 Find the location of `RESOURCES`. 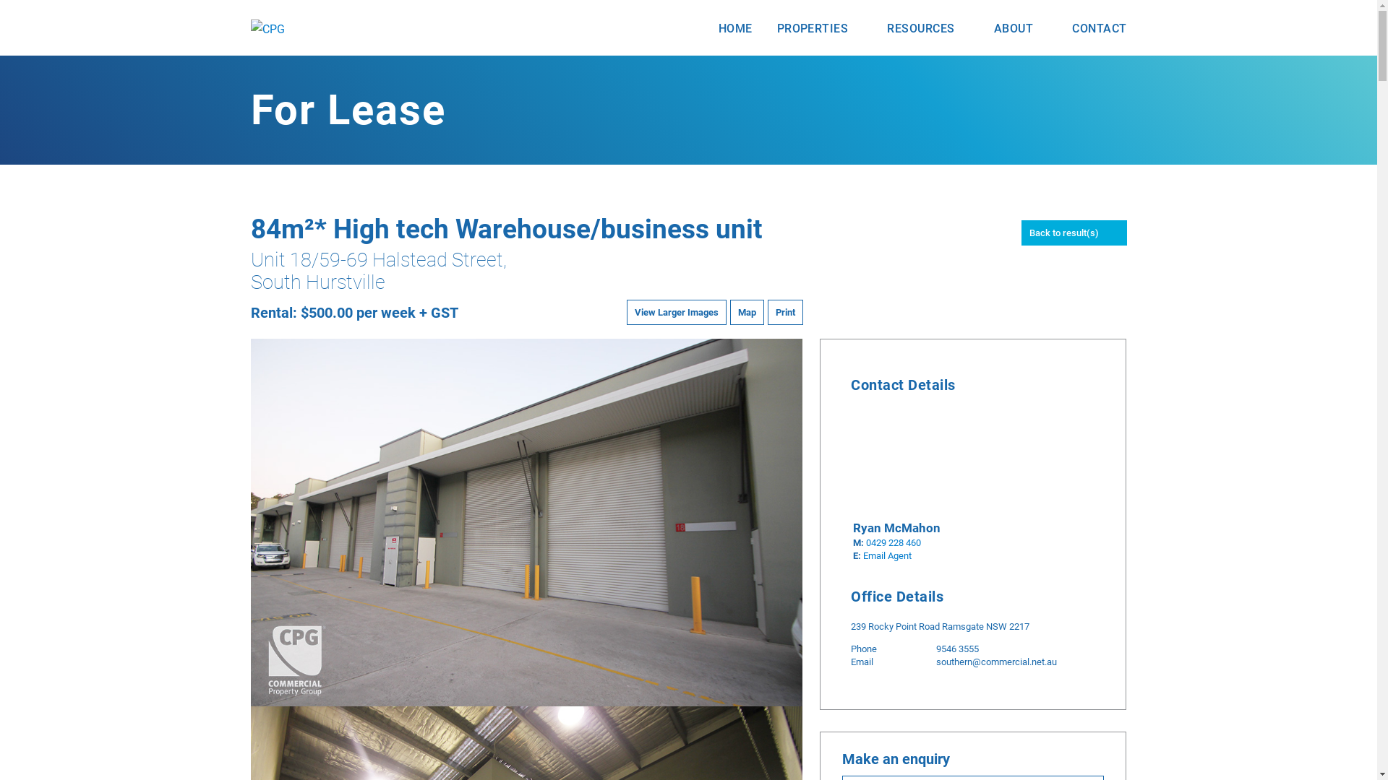

RESOURCES is located at coordinates (928, 29).